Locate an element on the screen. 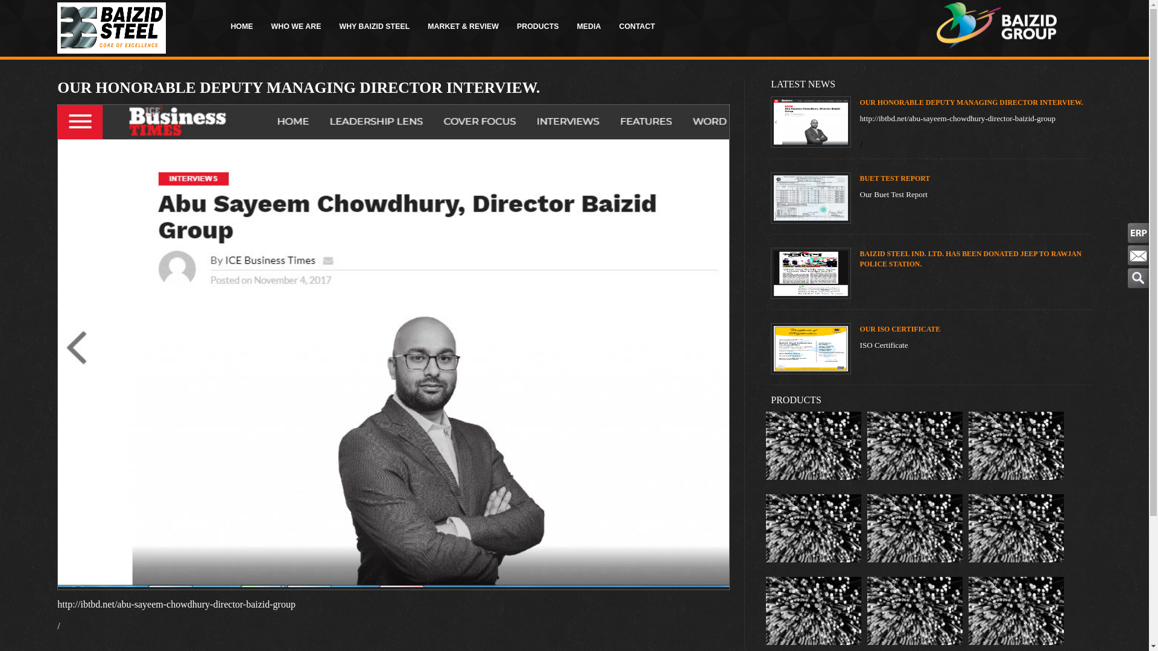  12 mm QST BAR 500+ is located at coordinates (915, 482).